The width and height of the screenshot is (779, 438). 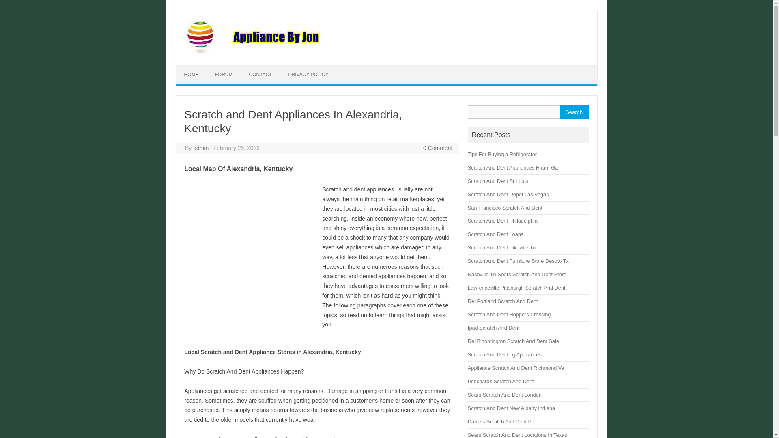 What do you see at coordinates (505, 354) in the screenshot?
I see `Scratch And Dent Lg Appliances` at bounding box center [505, 354].